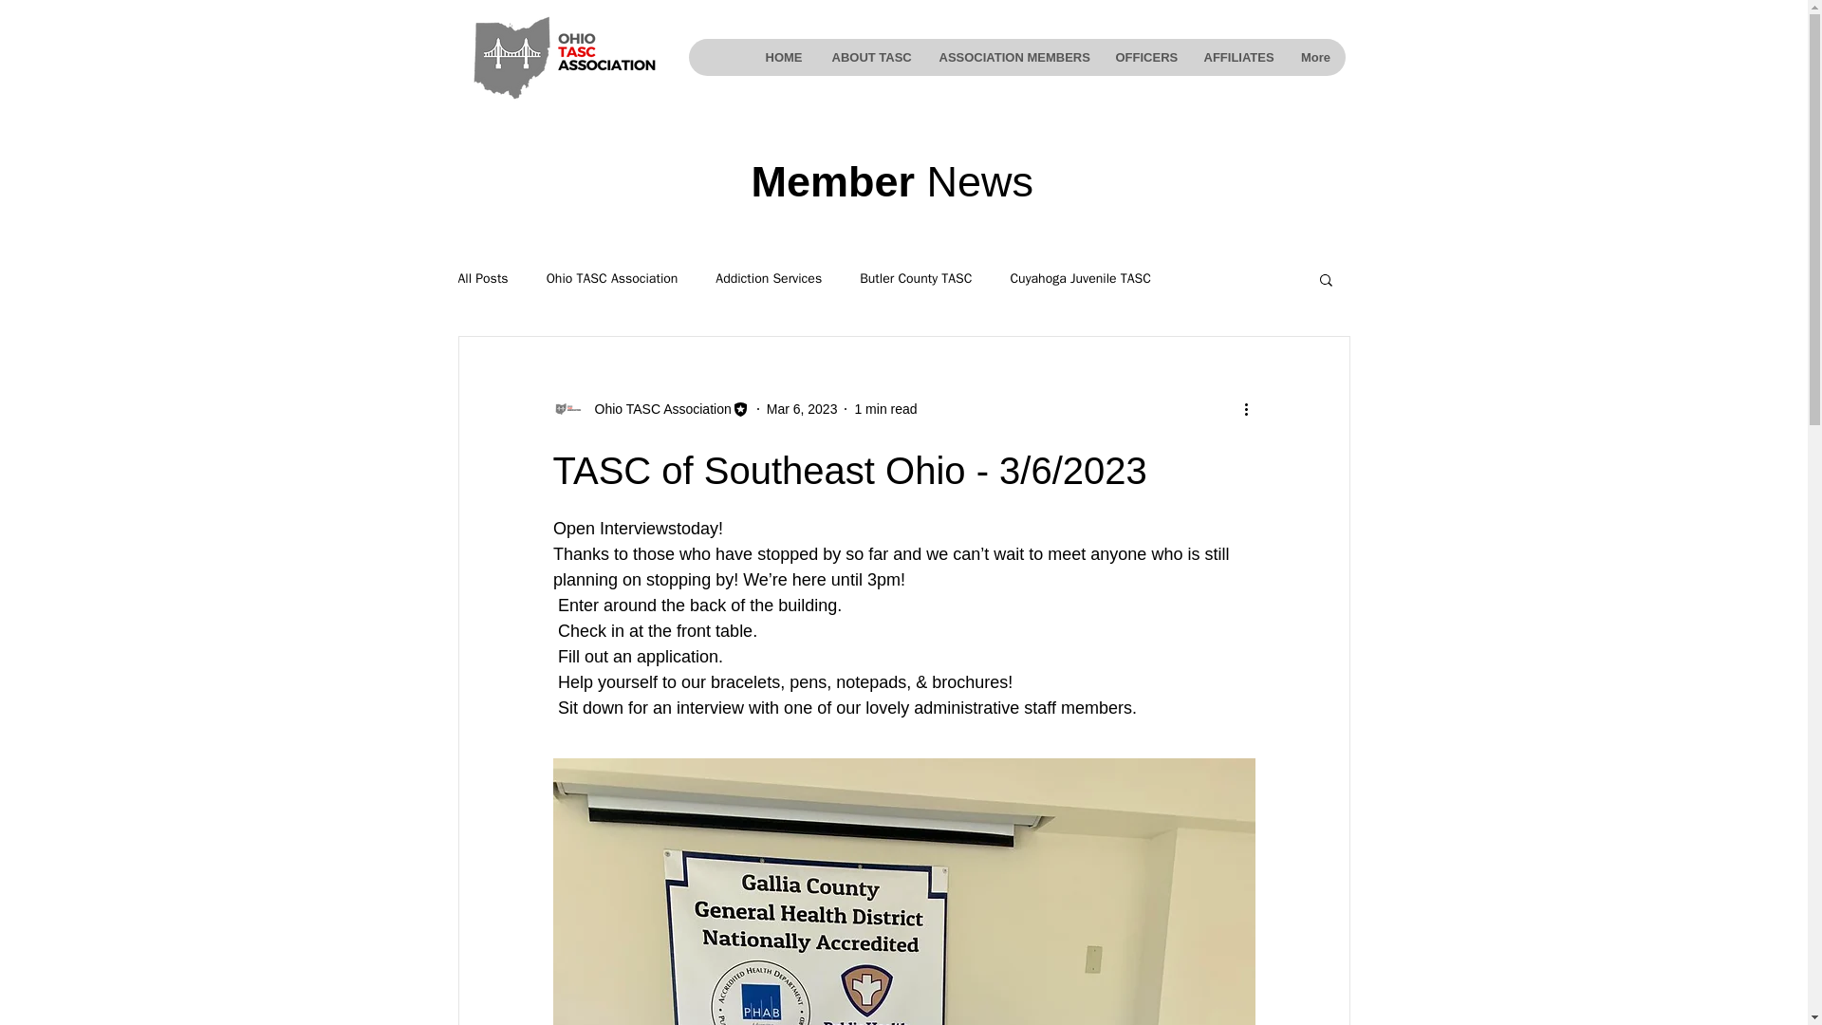 This screenshot has height=1025, width=1822. Describe the element at coordinates (769, 279) in the screenshot. I see `Addiction Services` at that location.